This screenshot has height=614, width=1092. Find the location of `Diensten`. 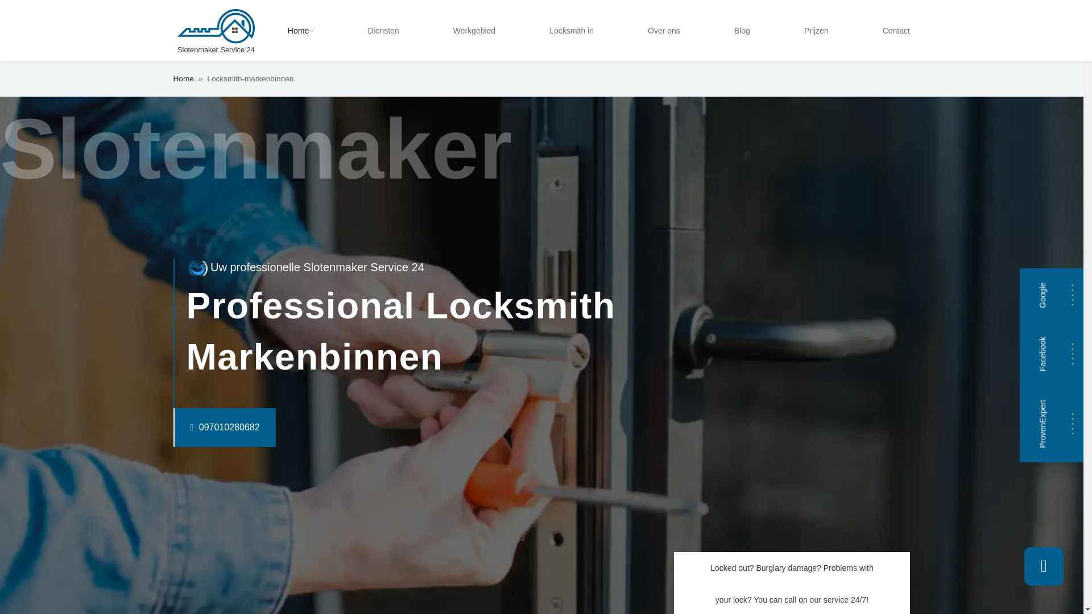

Diensten is located at coordinates (382, 31).